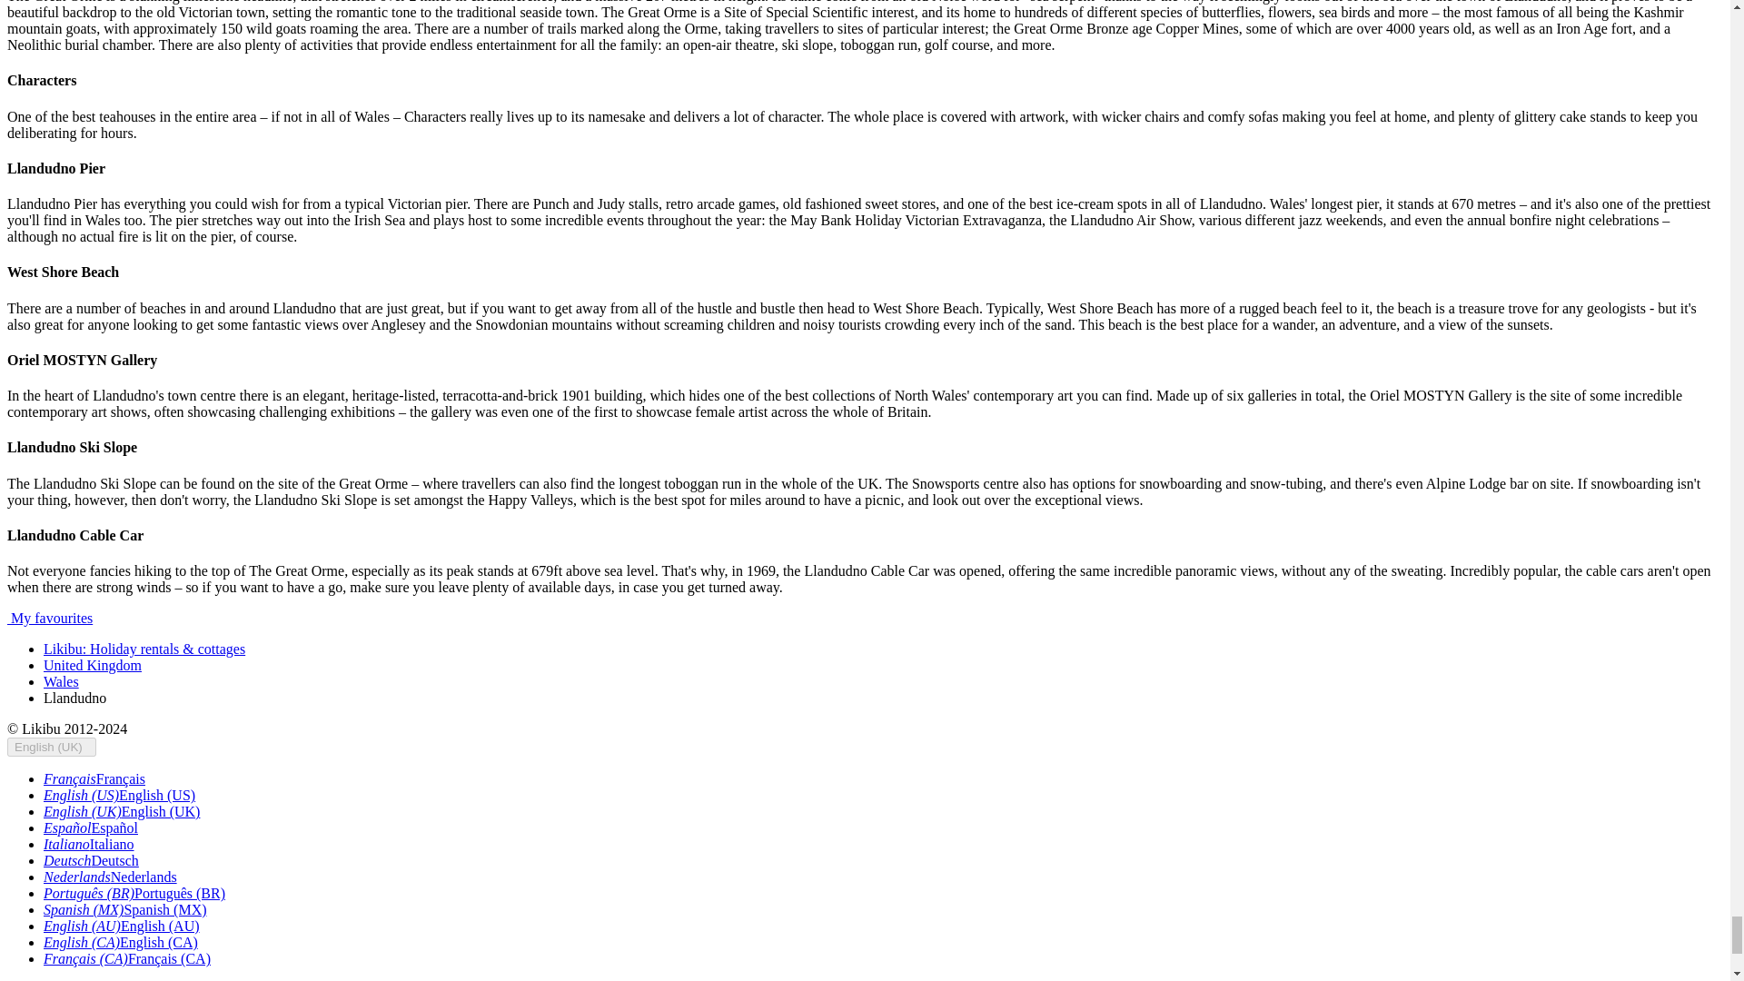 Image resolution: width=1744 pixels, height=981 pixels. I want to click on DeutschDeutsch, so click(91, 859).